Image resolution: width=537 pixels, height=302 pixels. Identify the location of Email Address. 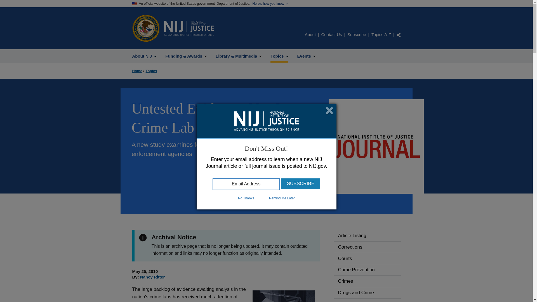
(246, 184).